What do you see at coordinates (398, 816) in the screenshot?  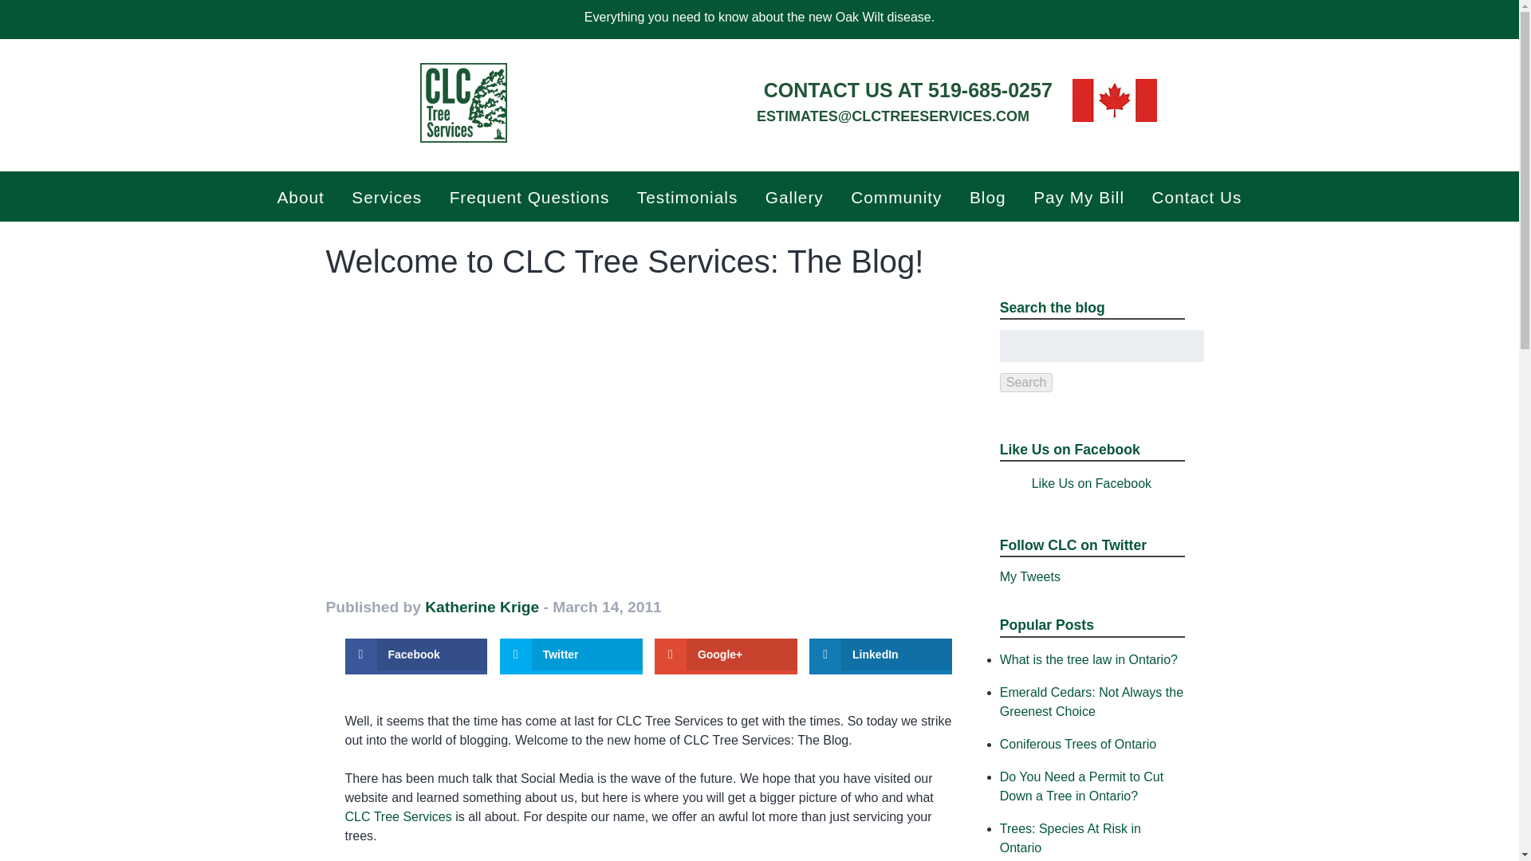 I see `CLC Tree Services` at bounding box center [398, 816].